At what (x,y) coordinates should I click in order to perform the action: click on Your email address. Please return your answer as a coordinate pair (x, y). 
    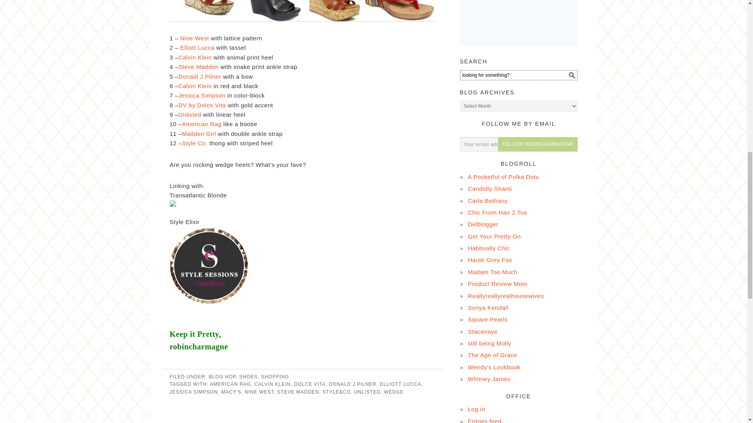
    Looking at the image, I should click on (518, 144).